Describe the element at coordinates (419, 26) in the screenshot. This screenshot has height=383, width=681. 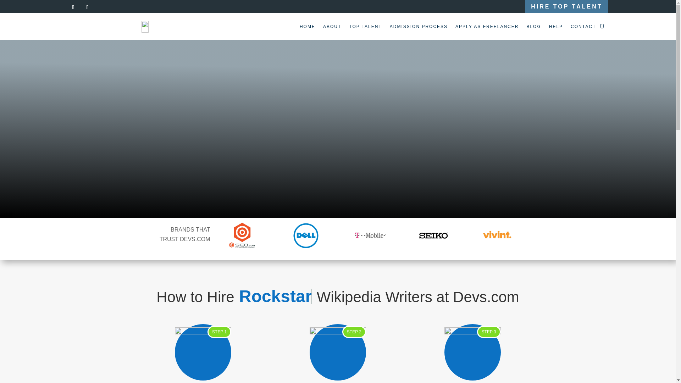
I see `ADMISSION PROCESS` at that location.